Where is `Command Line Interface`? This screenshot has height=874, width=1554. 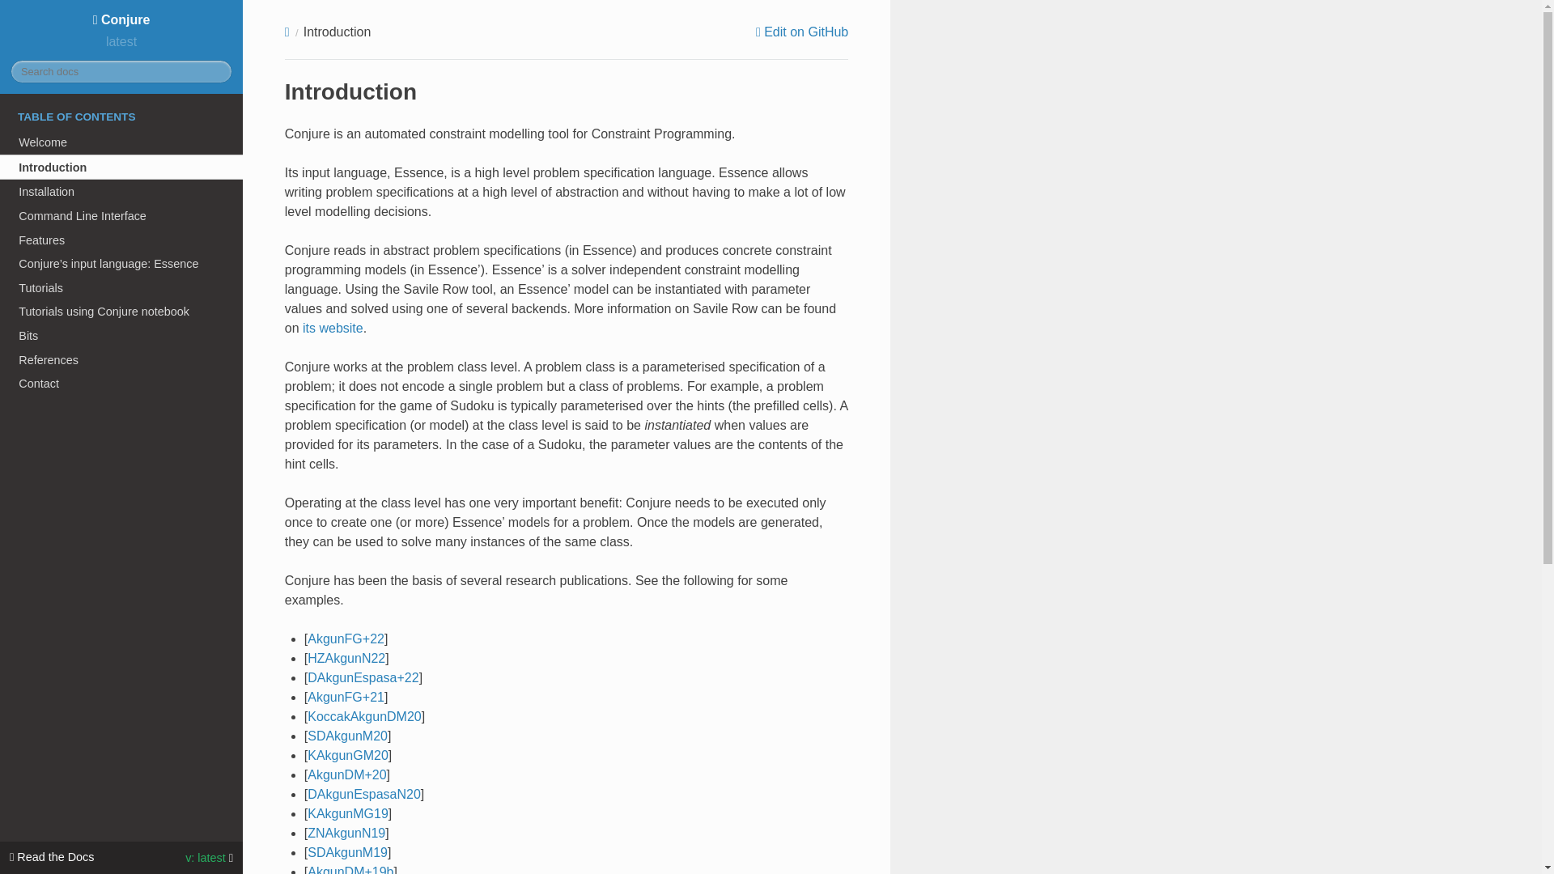
Command Line Interface is located at coordinates (121, 215).